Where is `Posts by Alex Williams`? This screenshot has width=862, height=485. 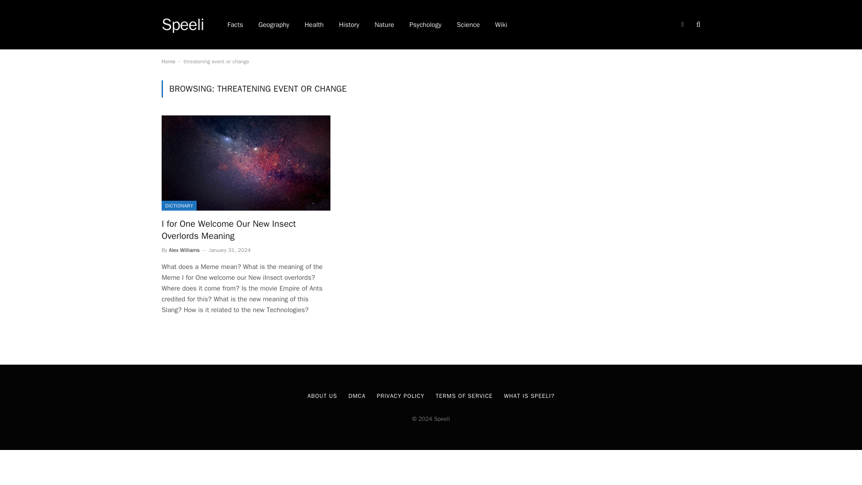 Posts by Alex Williams is located at coordinates (184, 250).